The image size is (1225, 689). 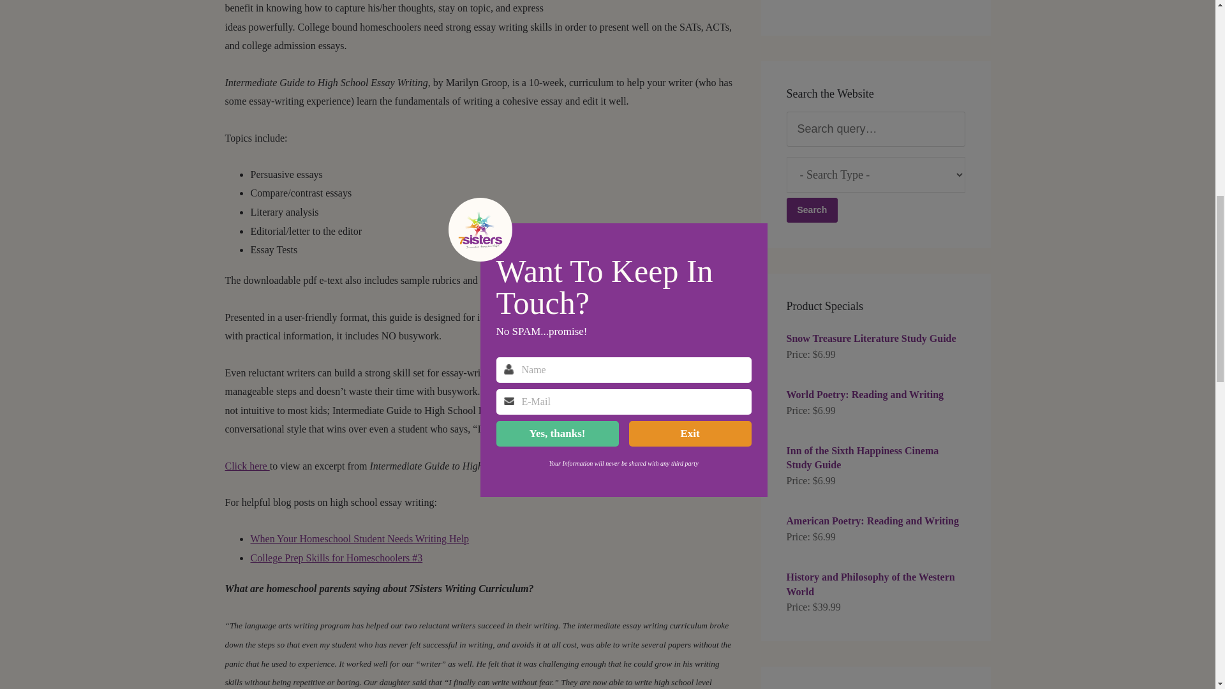 What do you see at coordinates (359, 538) in the screenshot?
I see `high school essay writing` at bounding box center [359, 538].